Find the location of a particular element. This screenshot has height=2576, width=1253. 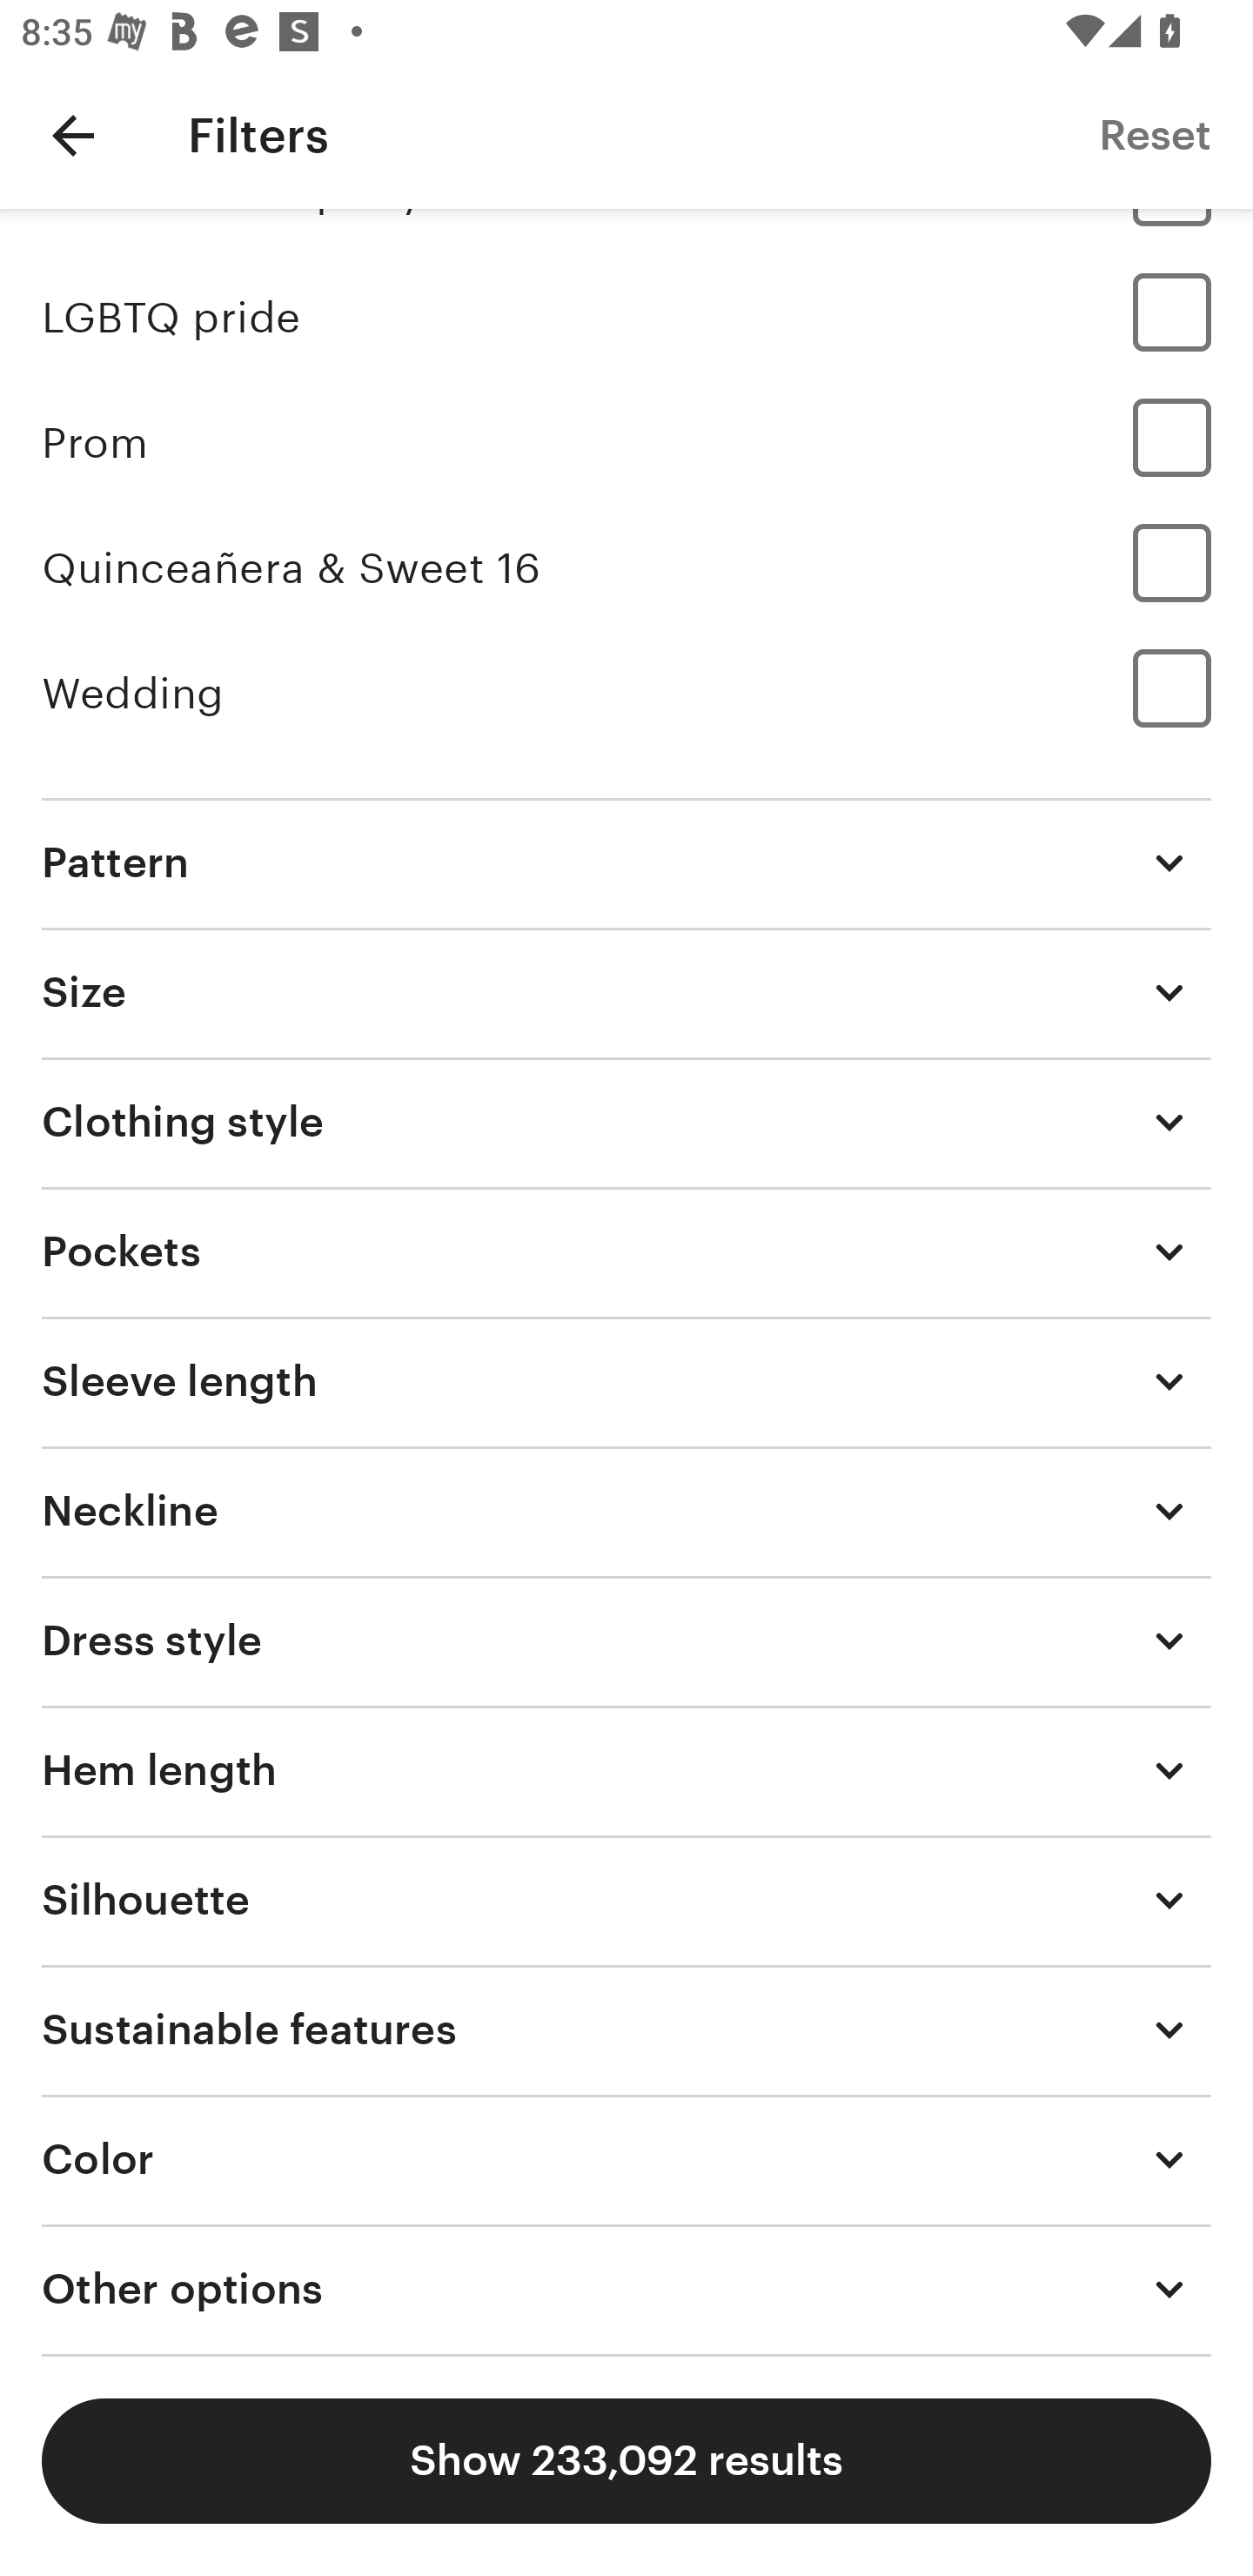

Sustainable features is located at coordinates (626, 2029).